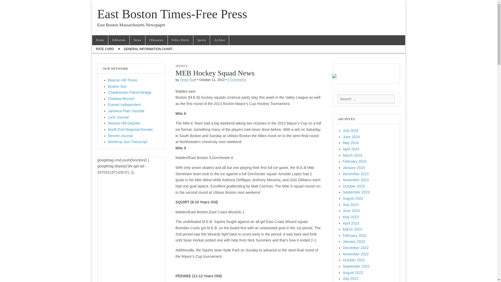 The image size is (501, 282). Describe the element at coordinates (121, 99) in the screenshot. I see `Chelsea Record` at that location.